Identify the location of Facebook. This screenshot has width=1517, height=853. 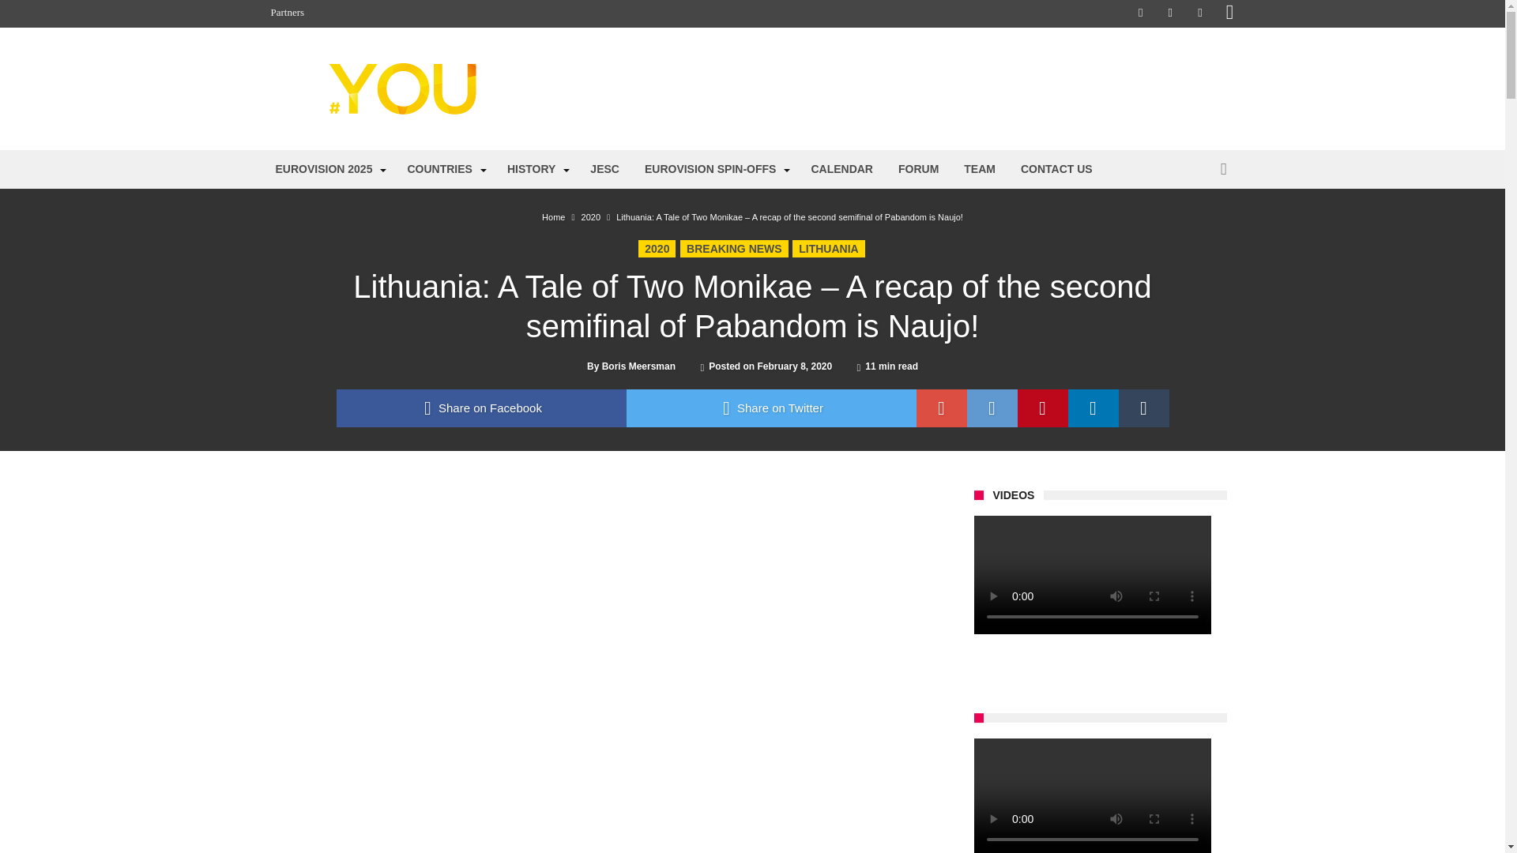
(1141, 13).